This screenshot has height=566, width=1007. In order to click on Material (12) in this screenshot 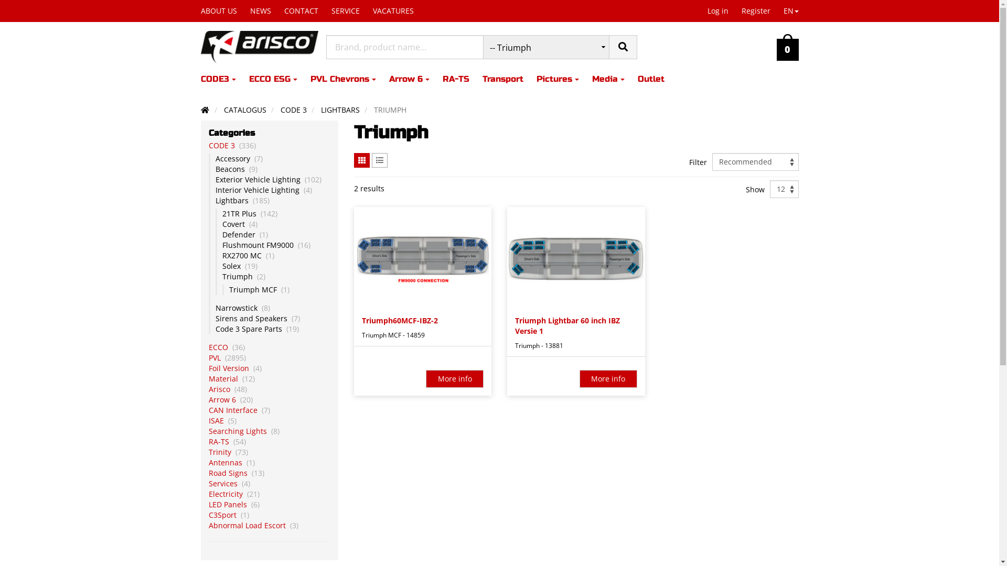, I will do `click(270, 379)`.